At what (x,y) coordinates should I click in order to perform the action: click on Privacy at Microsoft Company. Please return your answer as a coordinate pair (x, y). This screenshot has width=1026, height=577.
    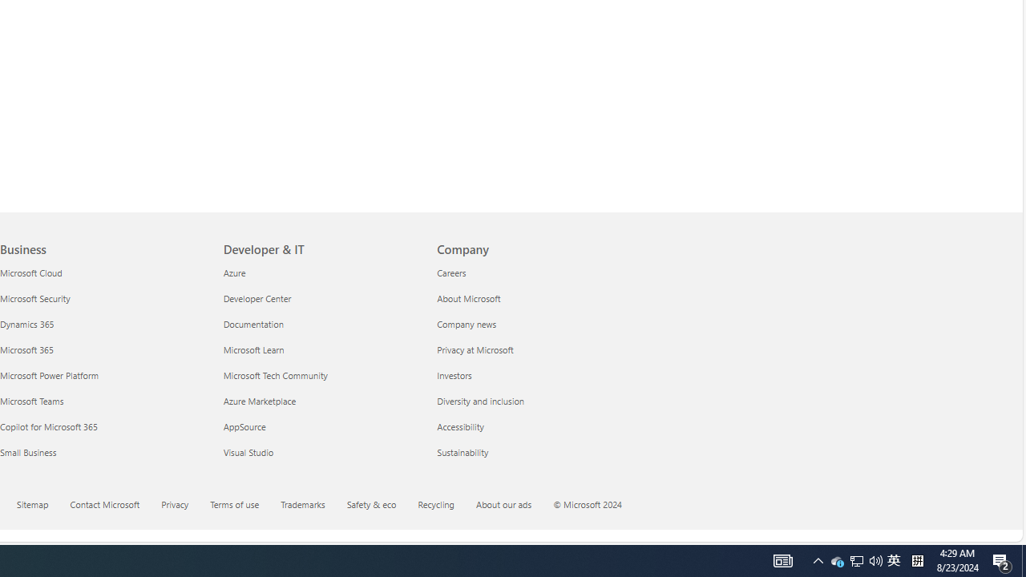
    Looking at the image, I should click on (475, 349).